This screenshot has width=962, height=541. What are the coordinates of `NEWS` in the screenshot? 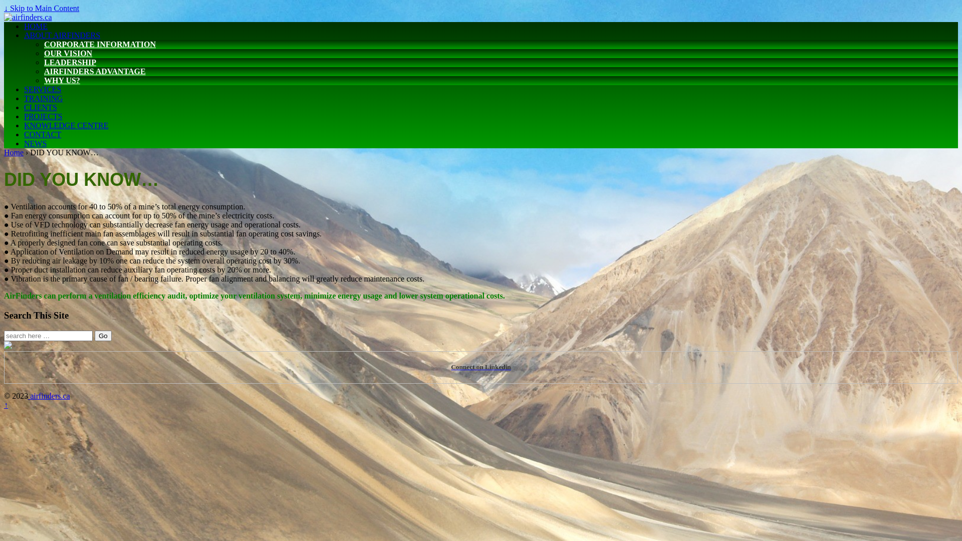 It's located at (35, 143).